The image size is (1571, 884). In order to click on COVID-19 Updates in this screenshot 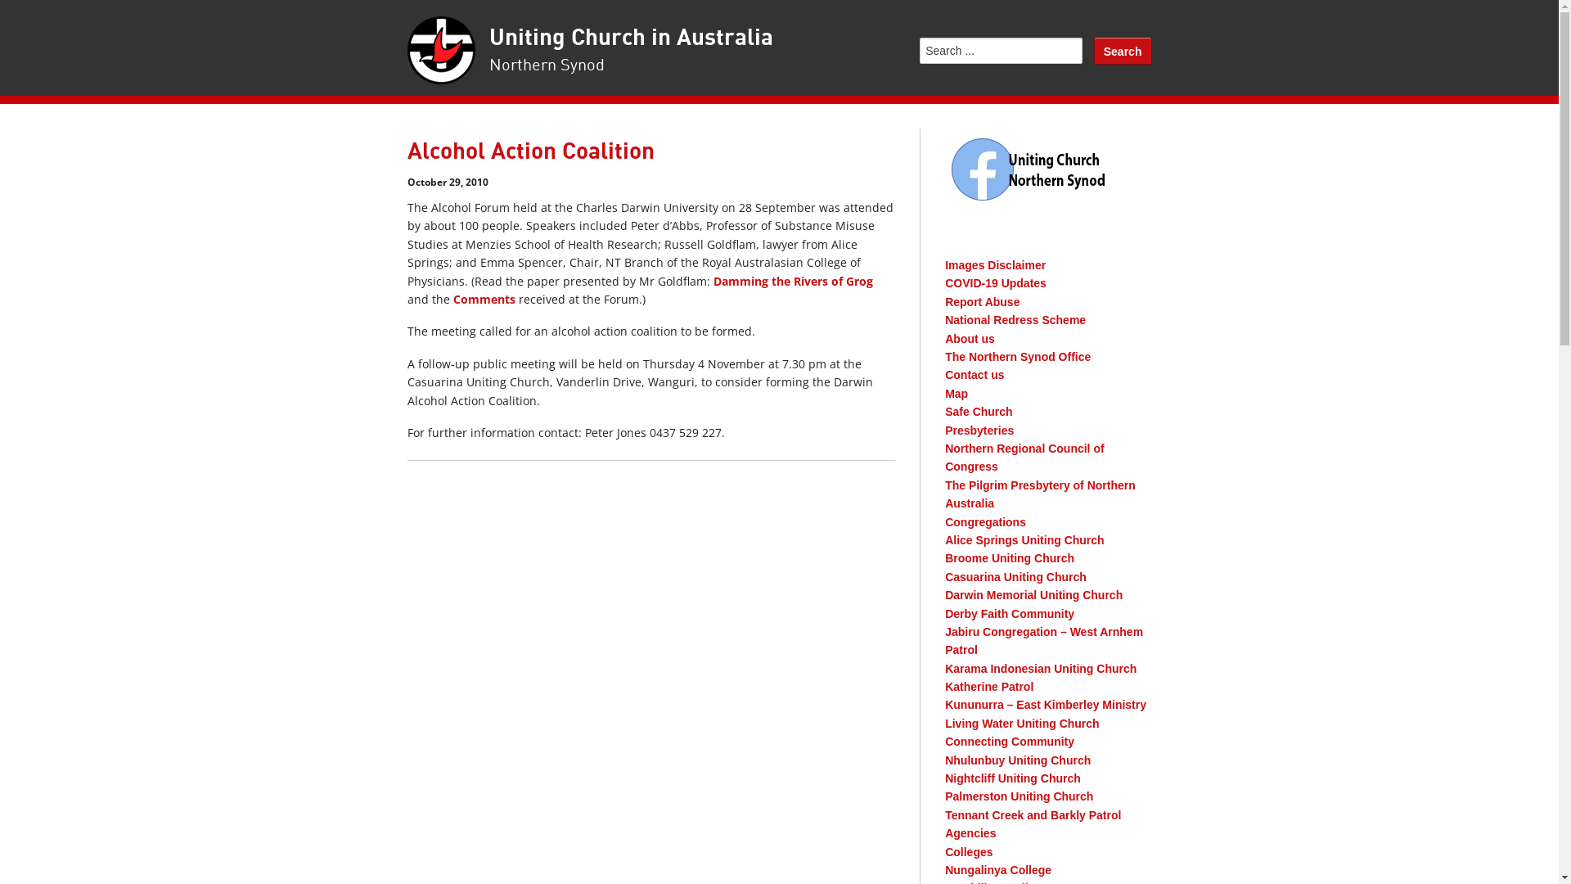, I will do `click(996, 283)`.